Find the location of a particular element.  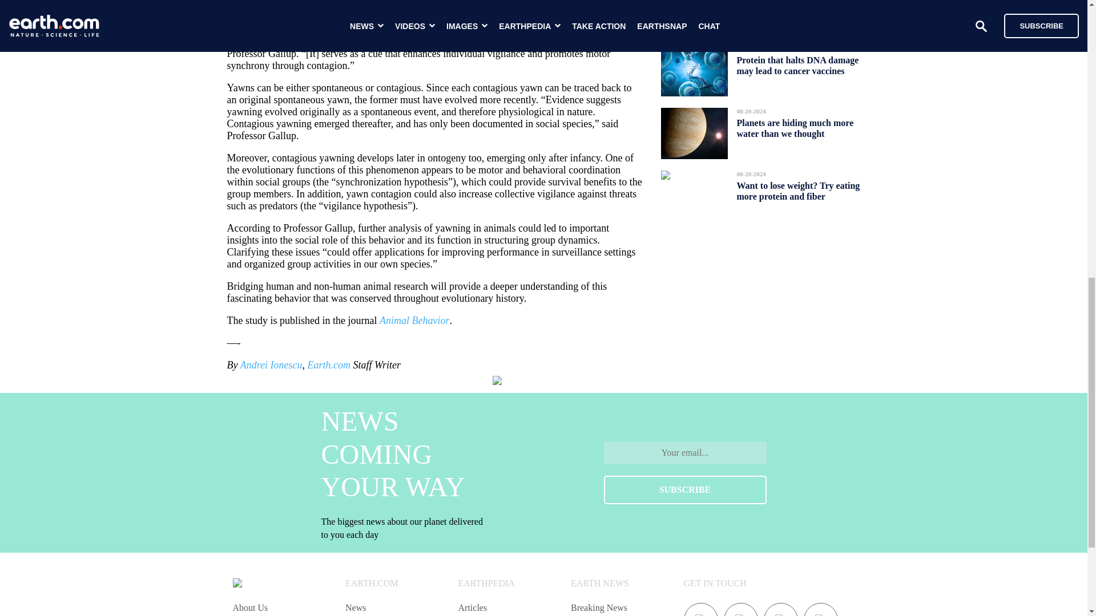

Protein that halts DNA damage may lead to cancer vaccines is located at coordinates (797, 65).